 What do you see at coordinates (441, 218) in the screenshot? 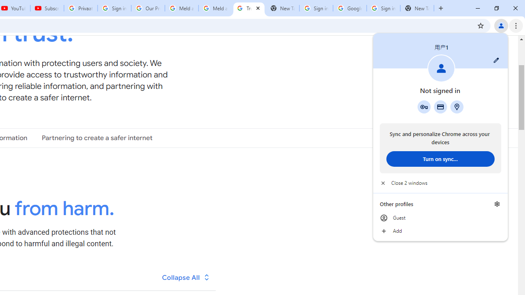
I see `Guest` at bounding box center [441, 218].